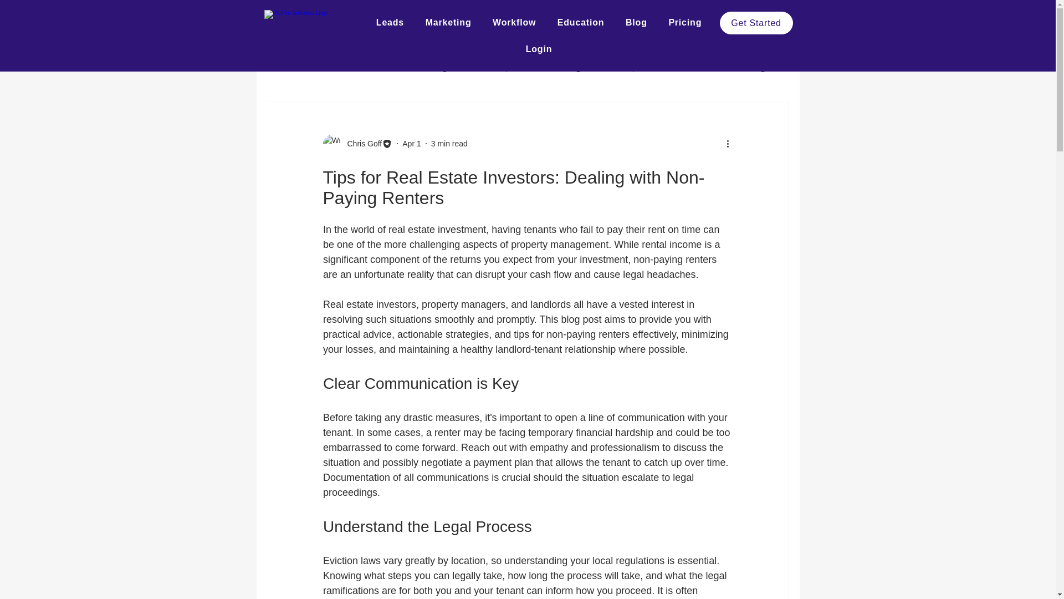 This screenshot has width=1064, height=599. What do you see at coordinates (411, 143) in the screenshot?
I see `Apr 1` at bounding box center [411, 143].